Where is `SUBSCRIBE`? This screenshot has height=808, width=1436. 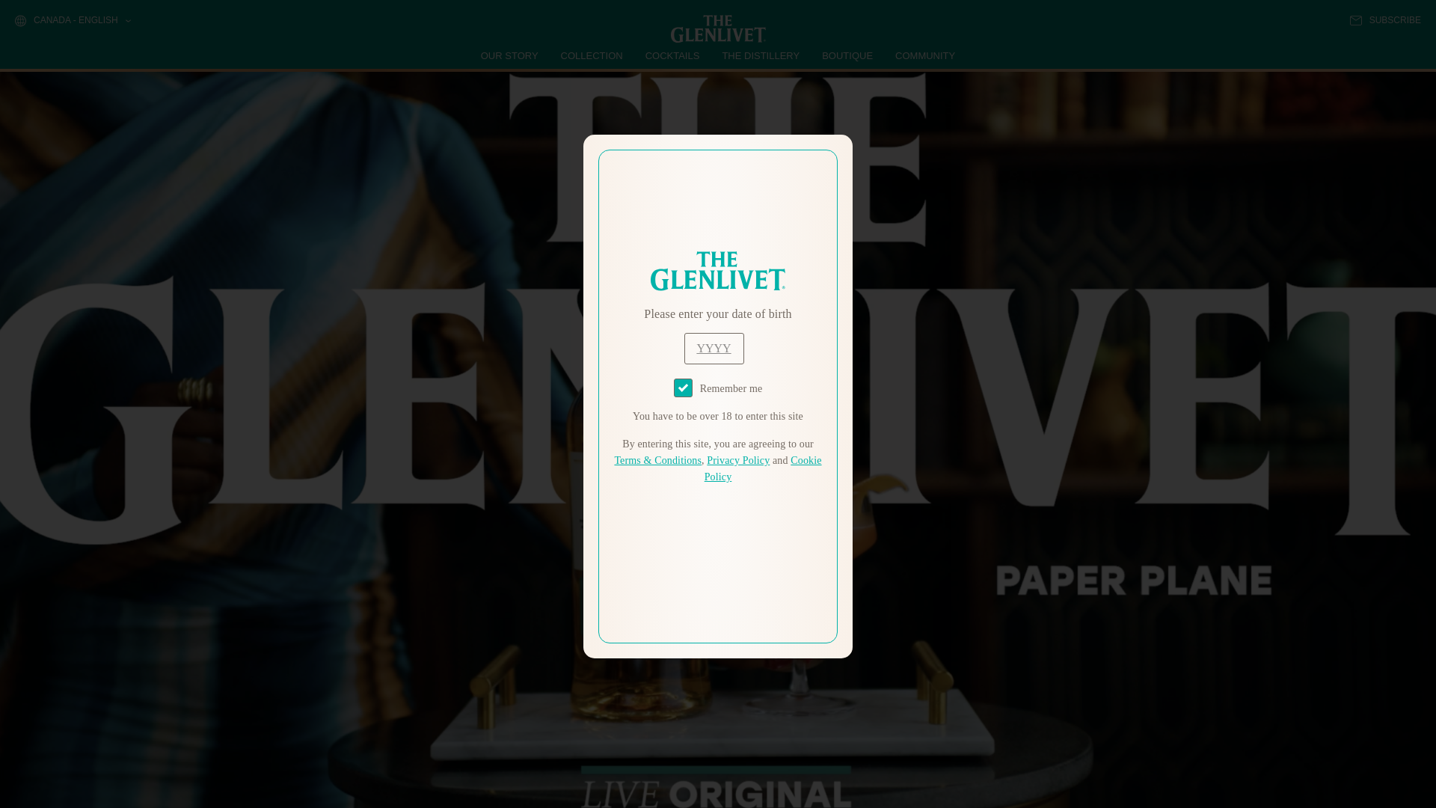
SUBSCRIBE is located at coordinates (1385, 20).